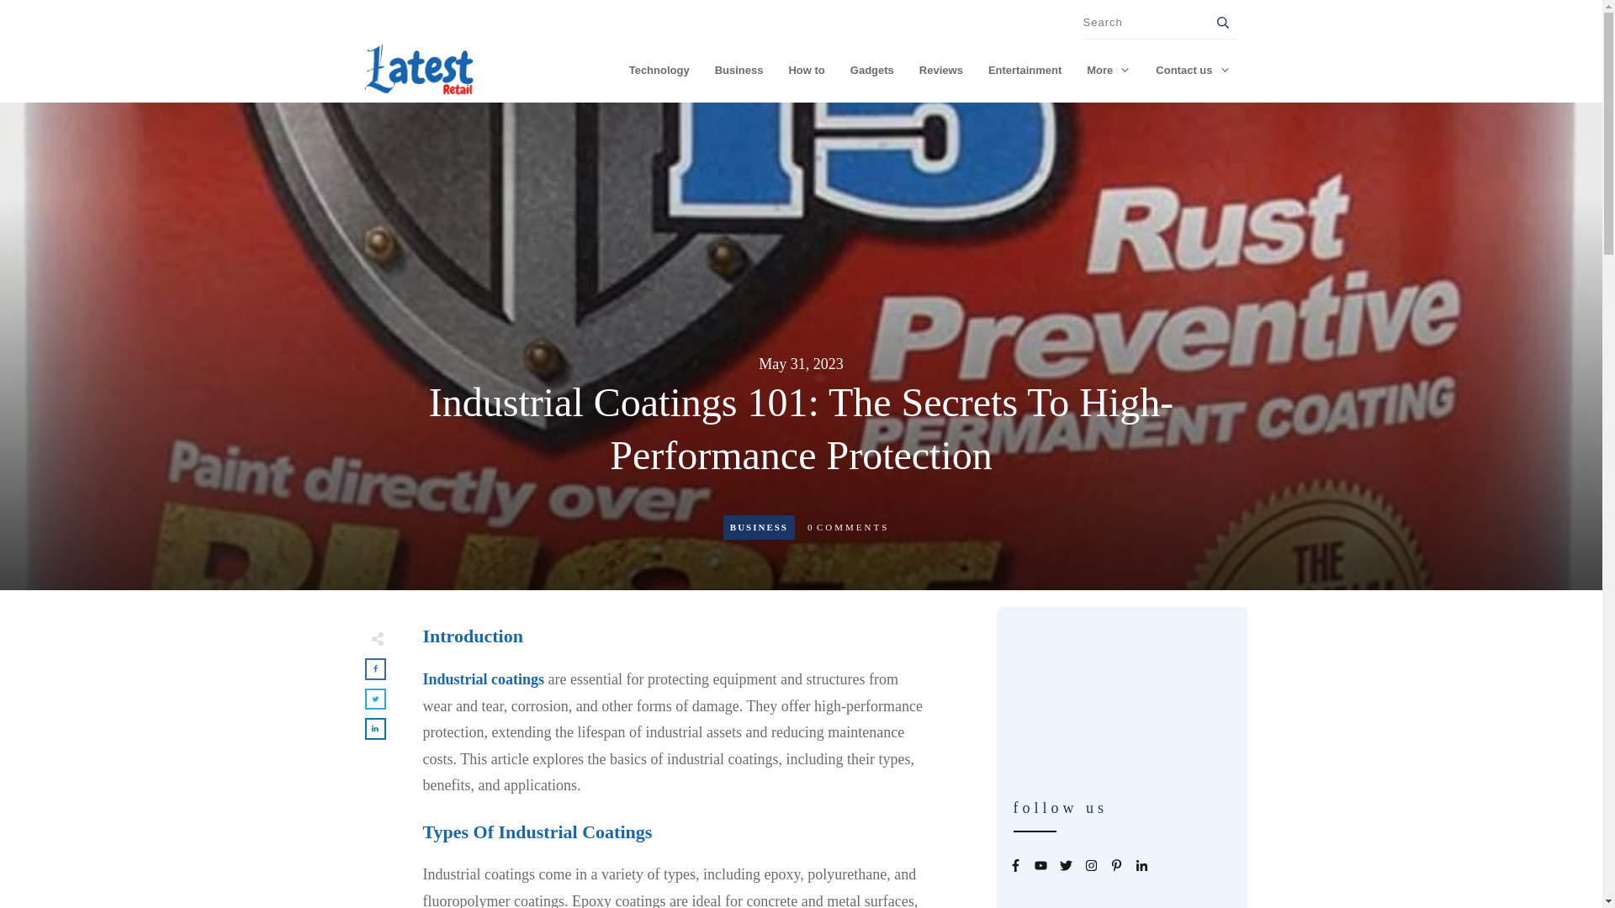 This screenshot has width=1615, height=908. Describe the element at coordinates (739, 71) in the screenshot. I see `Business` at that location.